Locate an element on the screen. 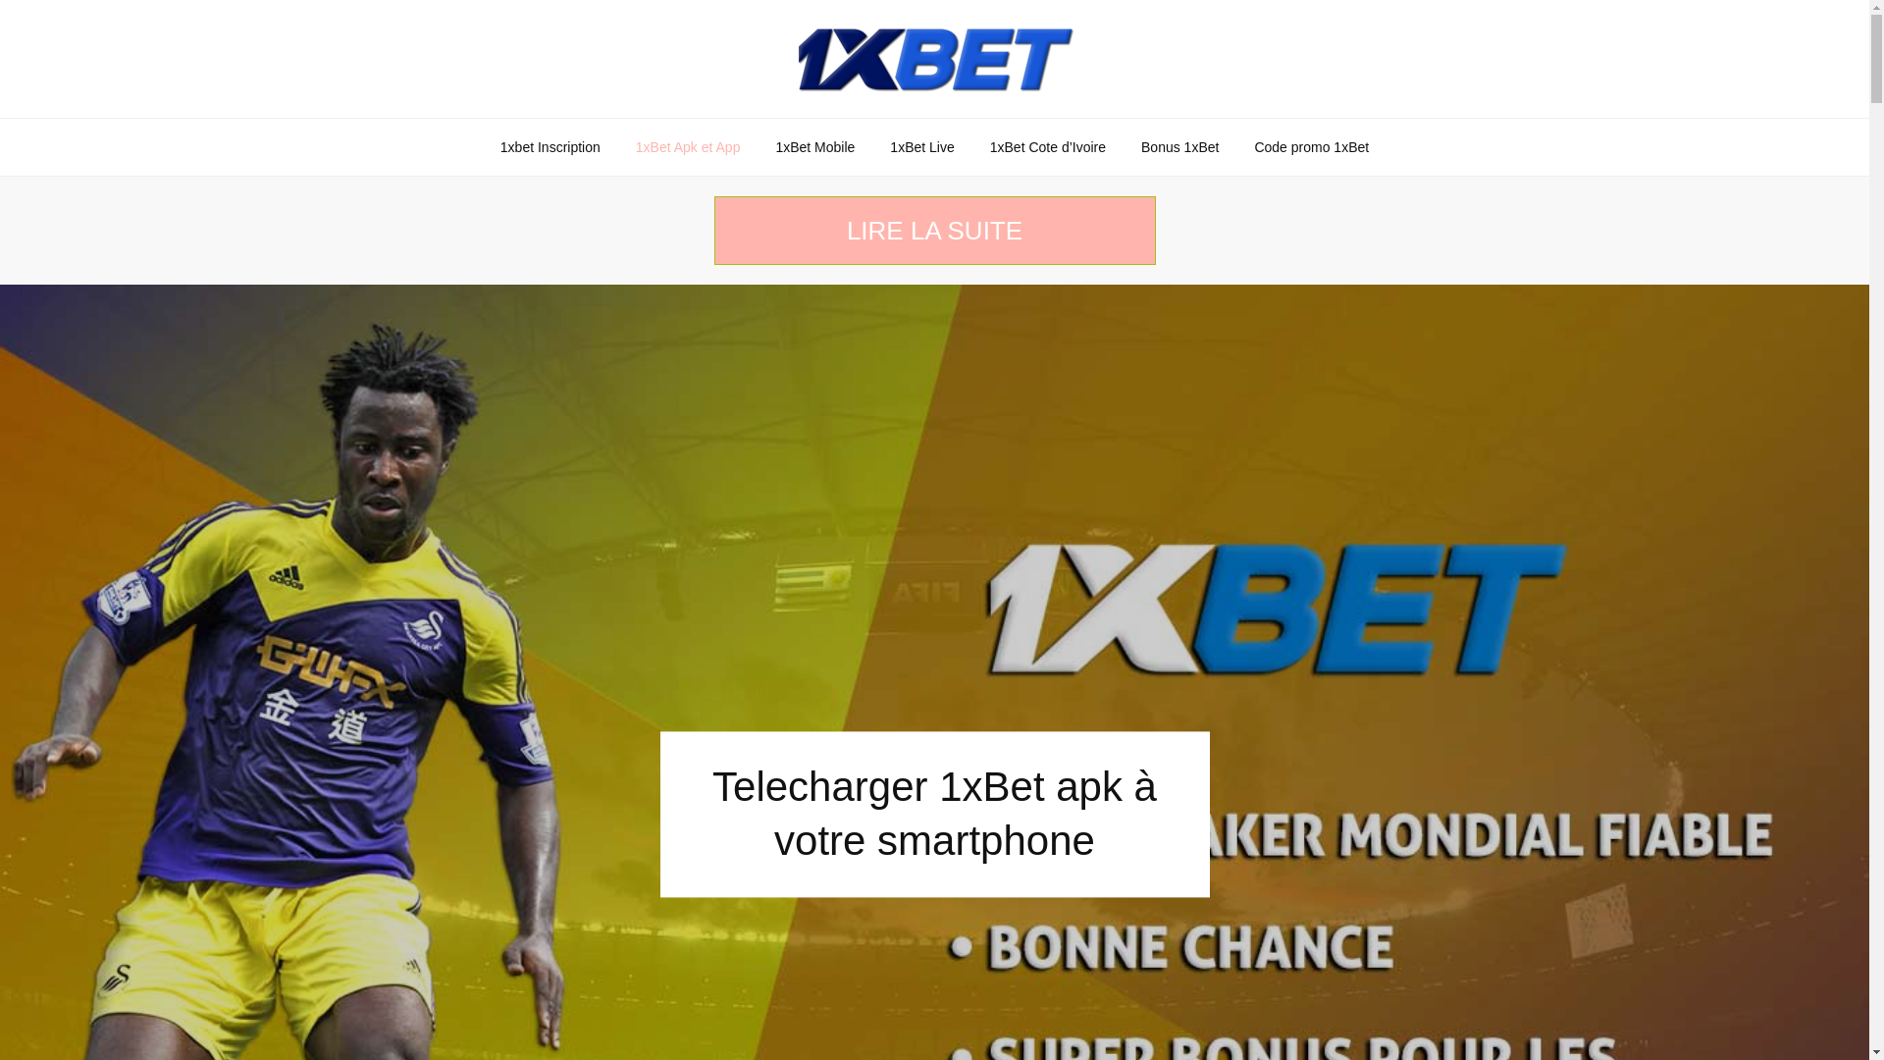 The height and width of the screenshot is (1060, 1884). 1xBet Live is located at coordinates (922, 147).